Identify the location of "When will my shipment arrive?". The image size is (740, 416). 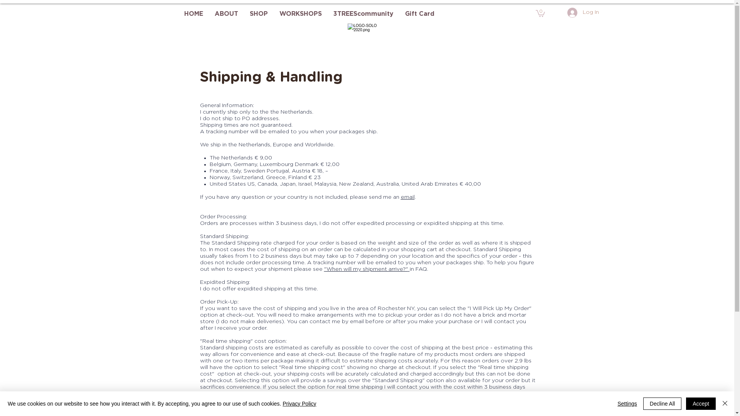
(366, 269).